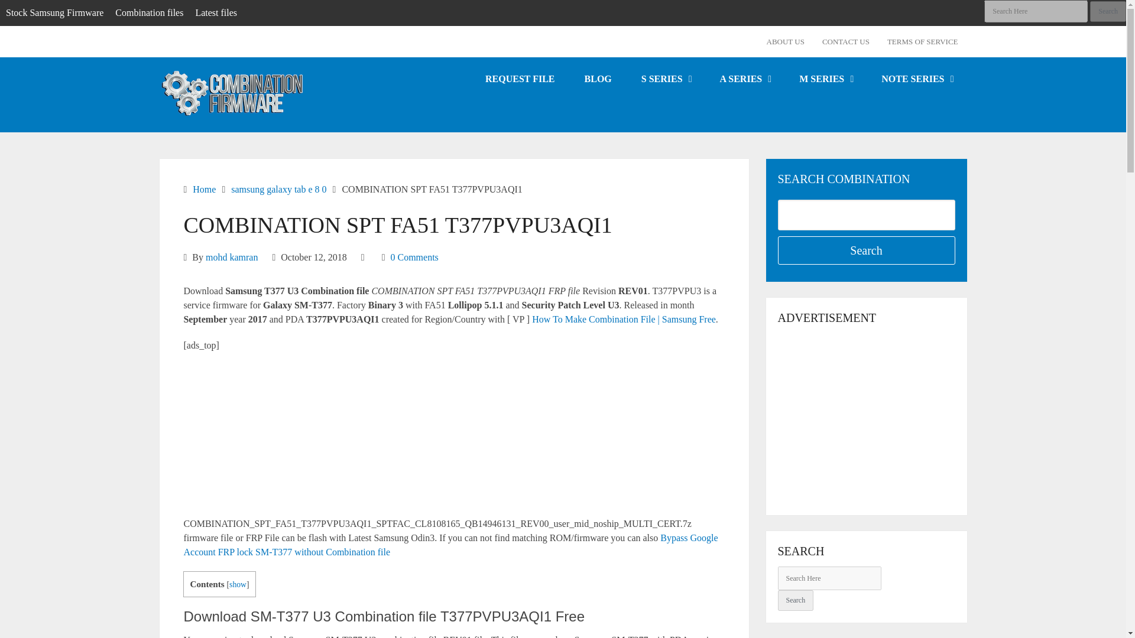 This screenshot has height=638, width=1135. Describe the element at coordinates (786, 41) in the screenshot. I see `ABOUT US` at that location.